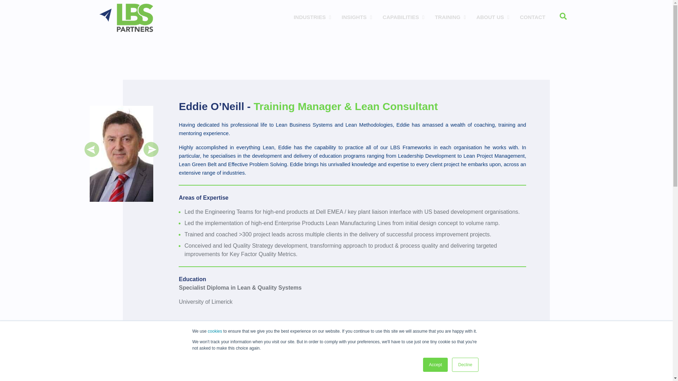  Describe the element at coordinates (311, 17) in the screenshot. I see `INDUSTRIES` at that location.